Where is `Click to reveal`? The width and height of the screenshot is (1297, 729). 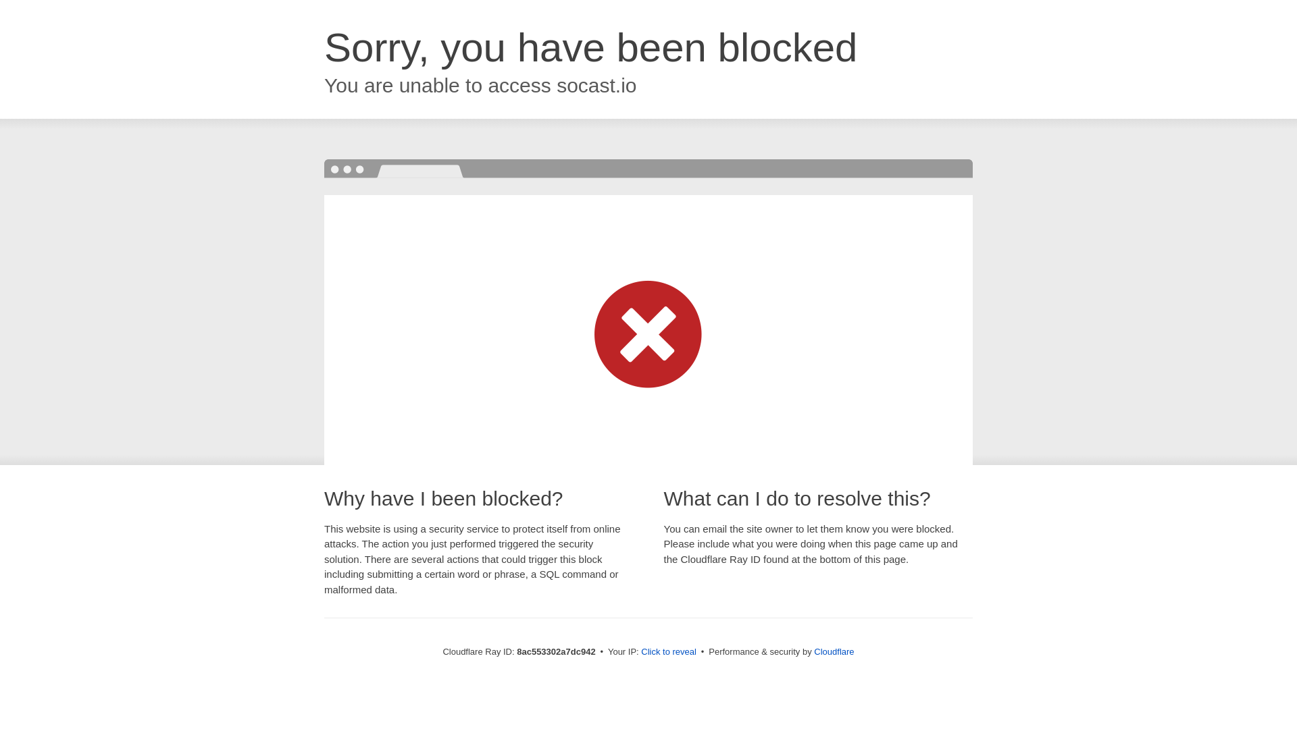 Click to reveal is located at coordinates (669, 652).